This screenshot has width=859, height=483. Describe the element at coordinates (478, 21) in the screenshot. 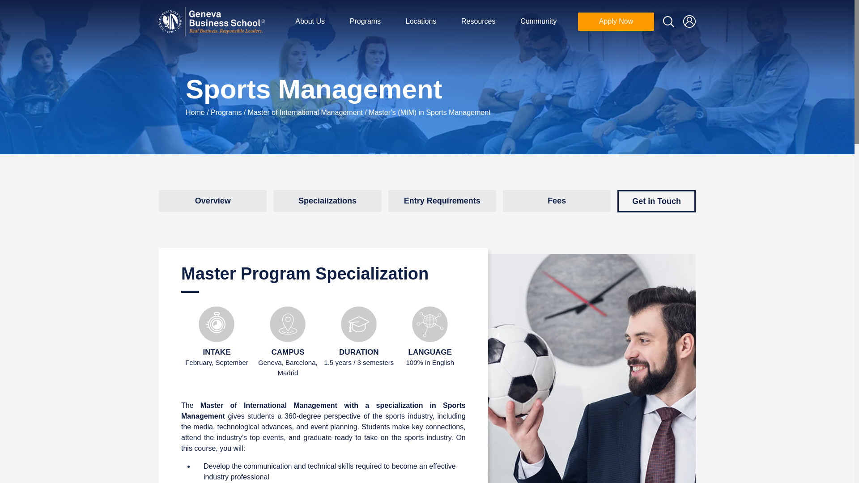

I see `Resources` at that location.